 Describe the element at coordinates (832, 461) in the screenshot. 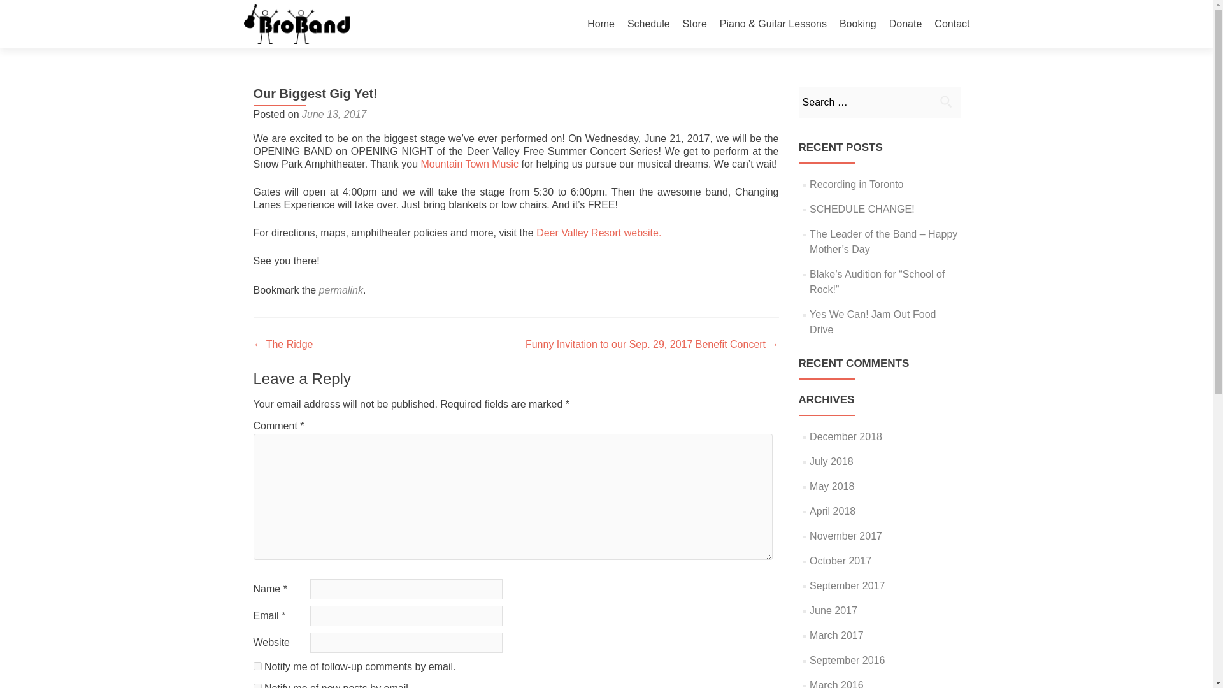

I see `July 2018` at that location.